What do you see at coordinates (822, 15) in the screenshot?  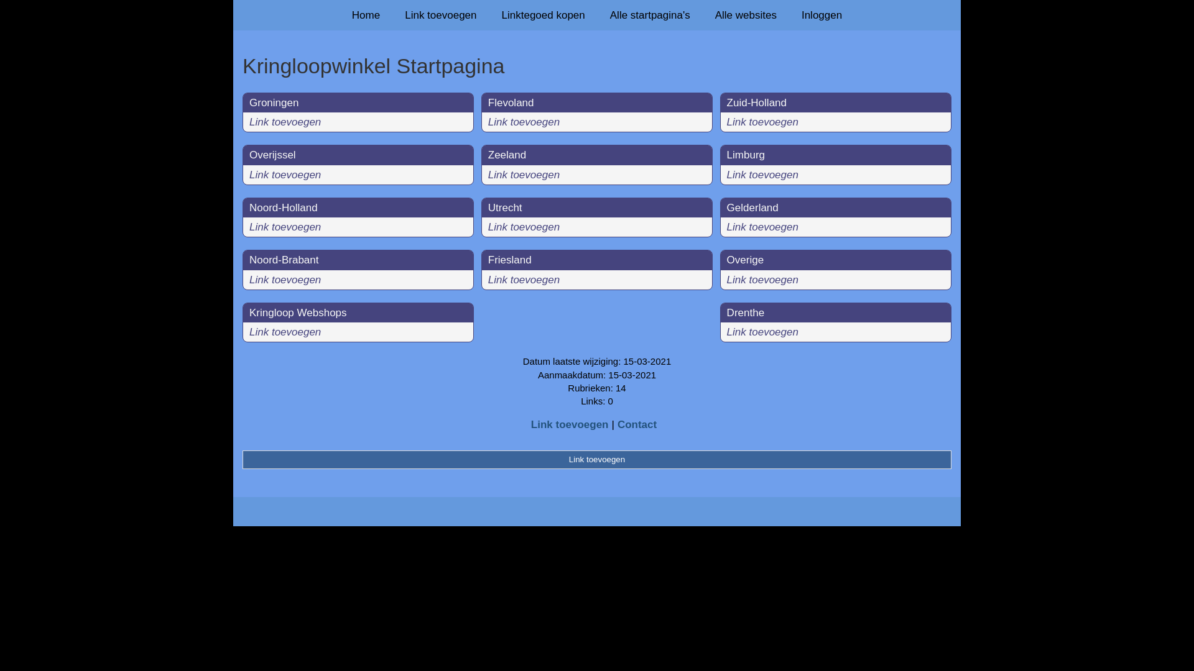 I see `Inloggen` at bounding box center [822, 15].